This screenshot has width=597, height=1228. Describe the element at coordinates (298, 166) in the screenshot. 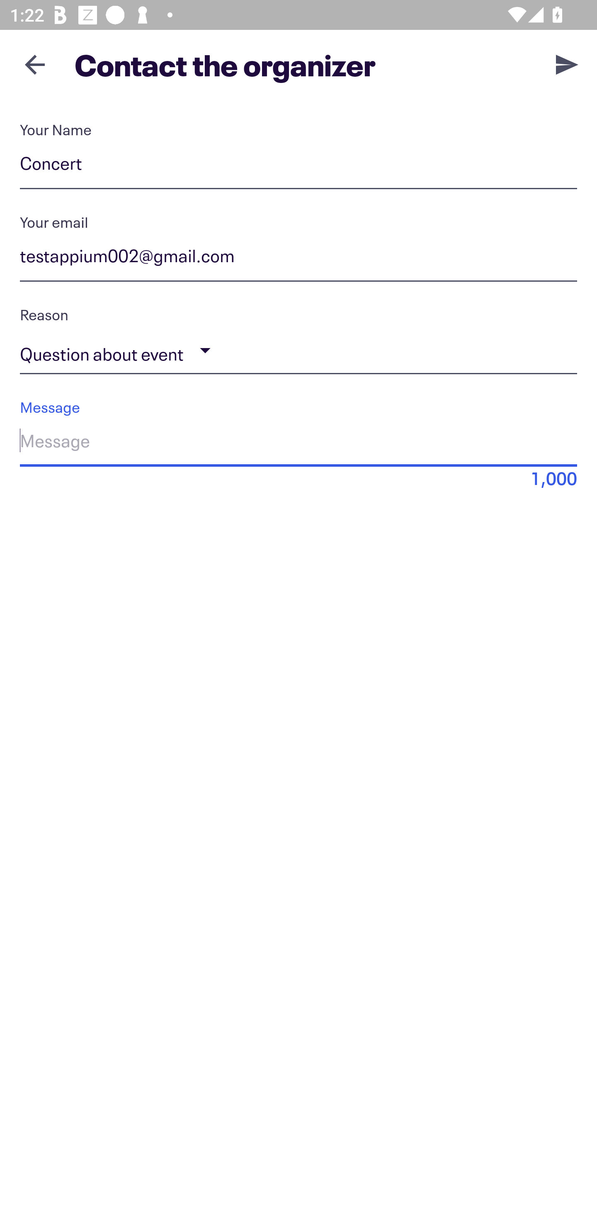

I see `Concert` at that location.